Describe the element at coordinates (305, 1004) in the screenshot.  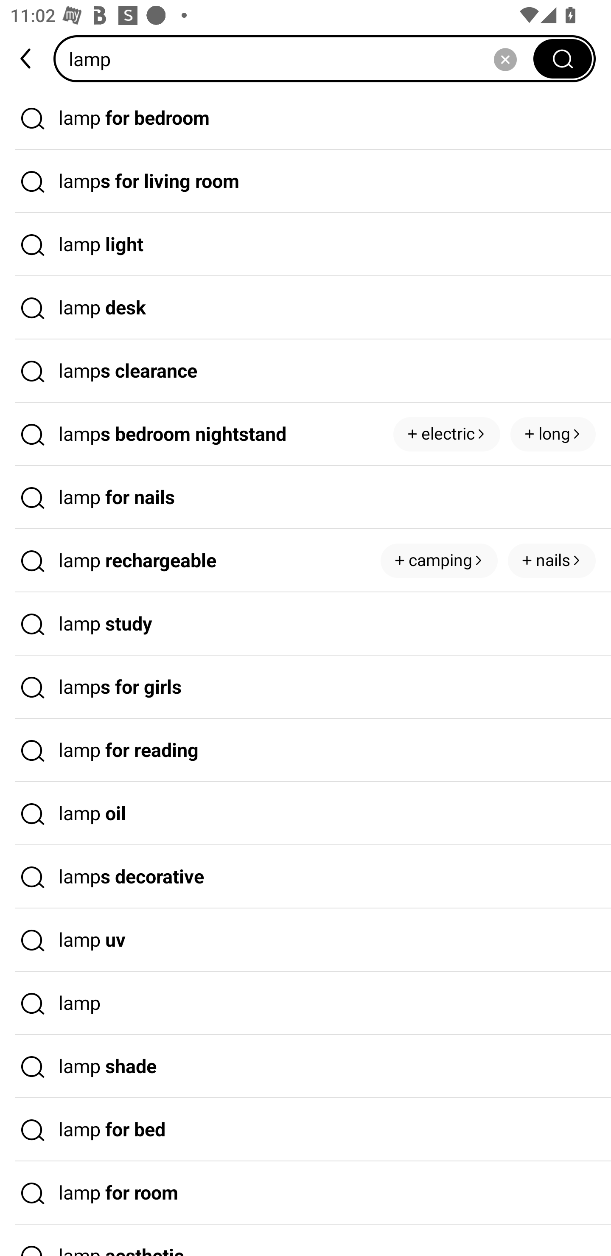
I see `lamp` at that location.